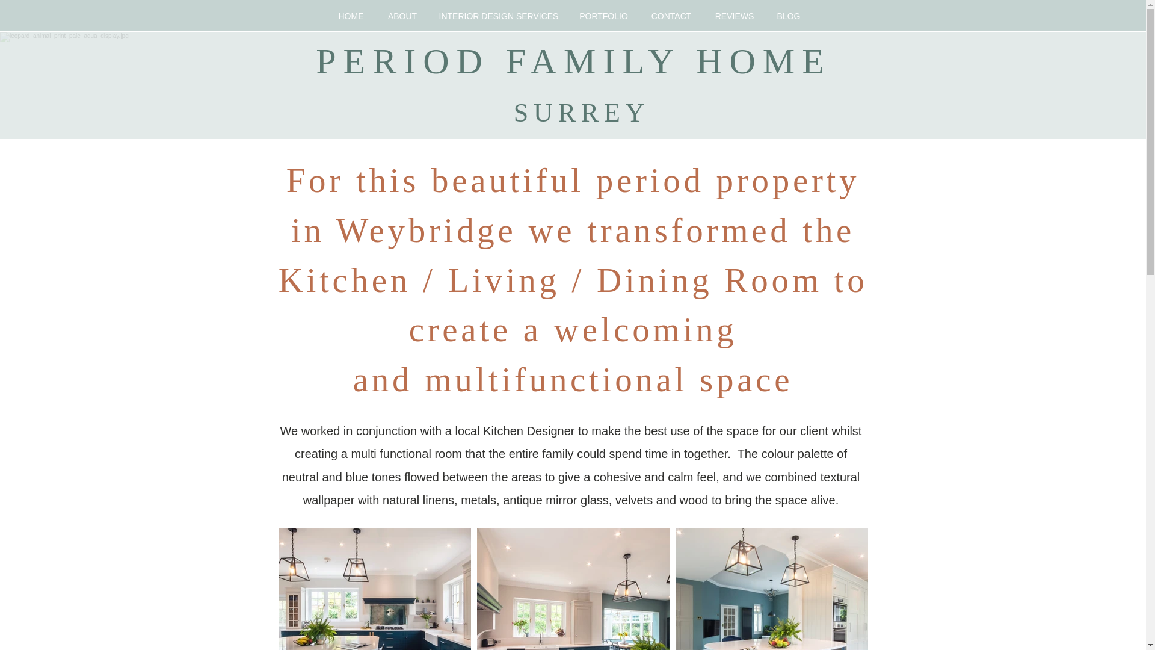 This screenshot has width=1155, height=650. What do you see at coordinates (603, 16) in the screenshot?
I see `PORTFOLIO` at bounding box center [603, 16].